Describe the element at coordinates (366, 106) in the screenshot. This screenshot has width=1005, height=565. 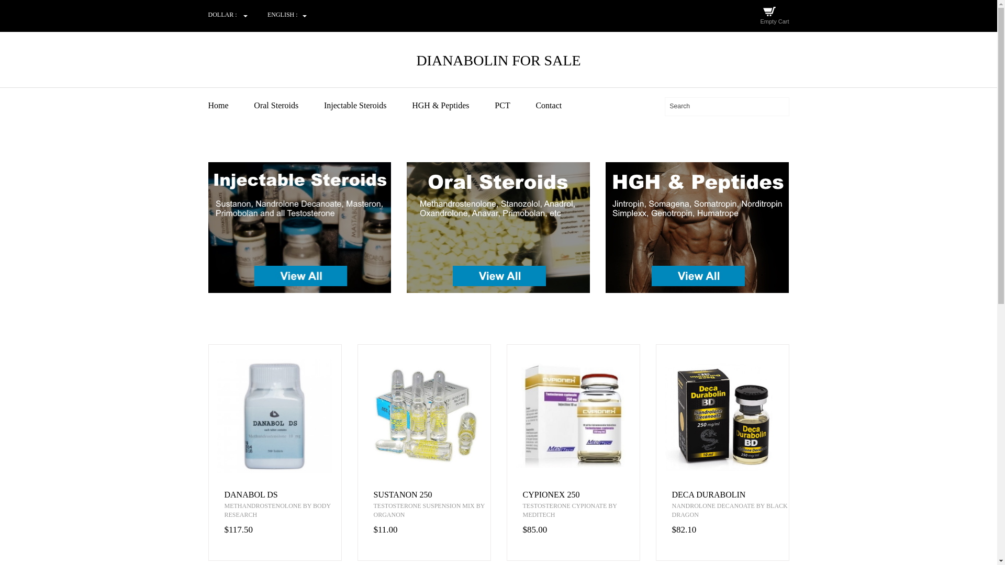
I see `Injectable Steroids` at that location.